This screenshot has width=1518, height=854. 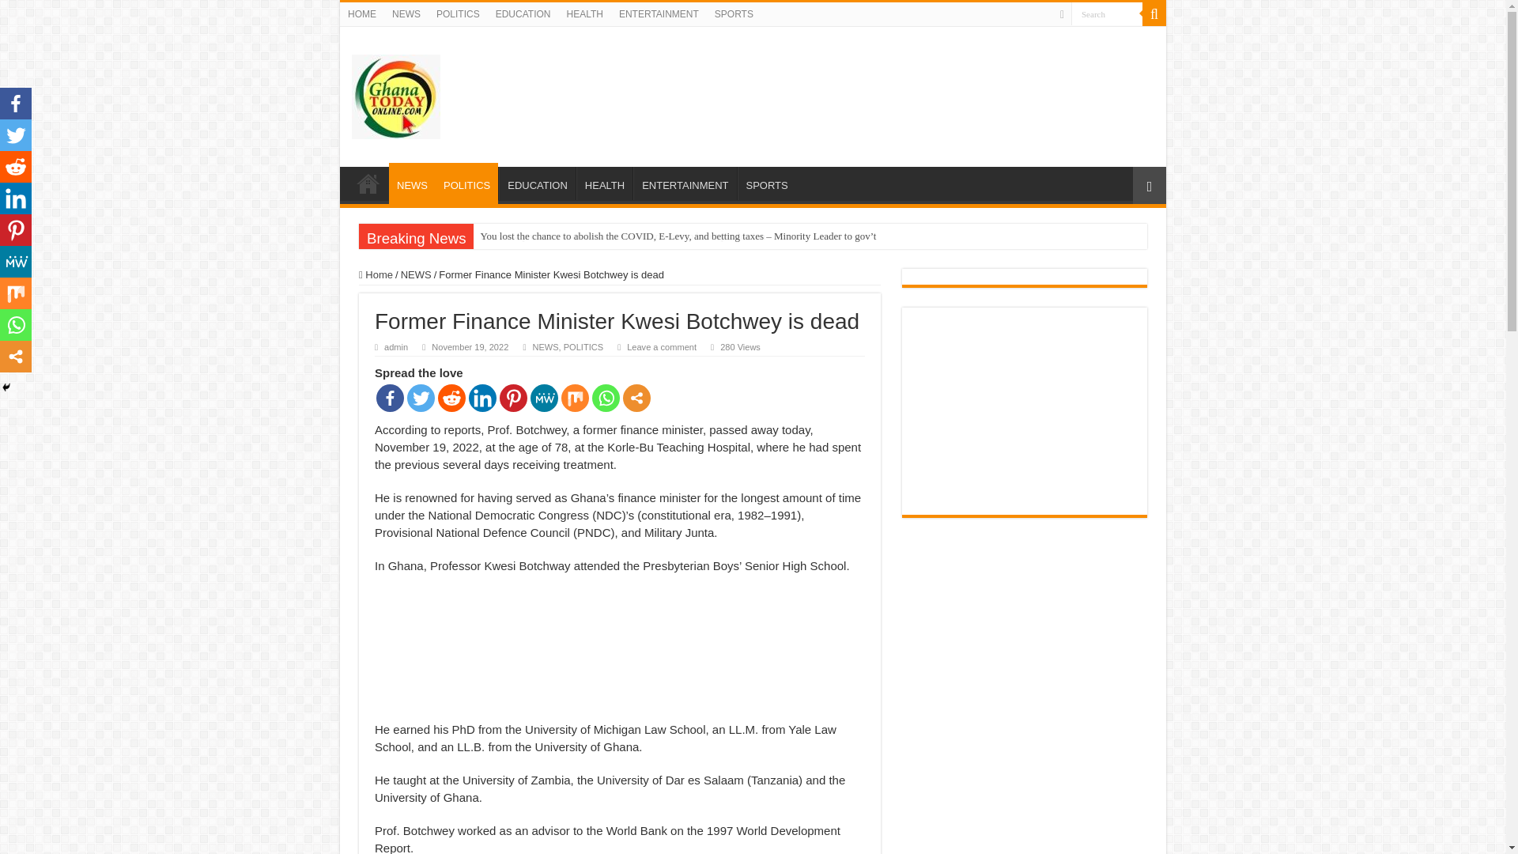 I want to click on POLITICS, so click(x=466, y=183).